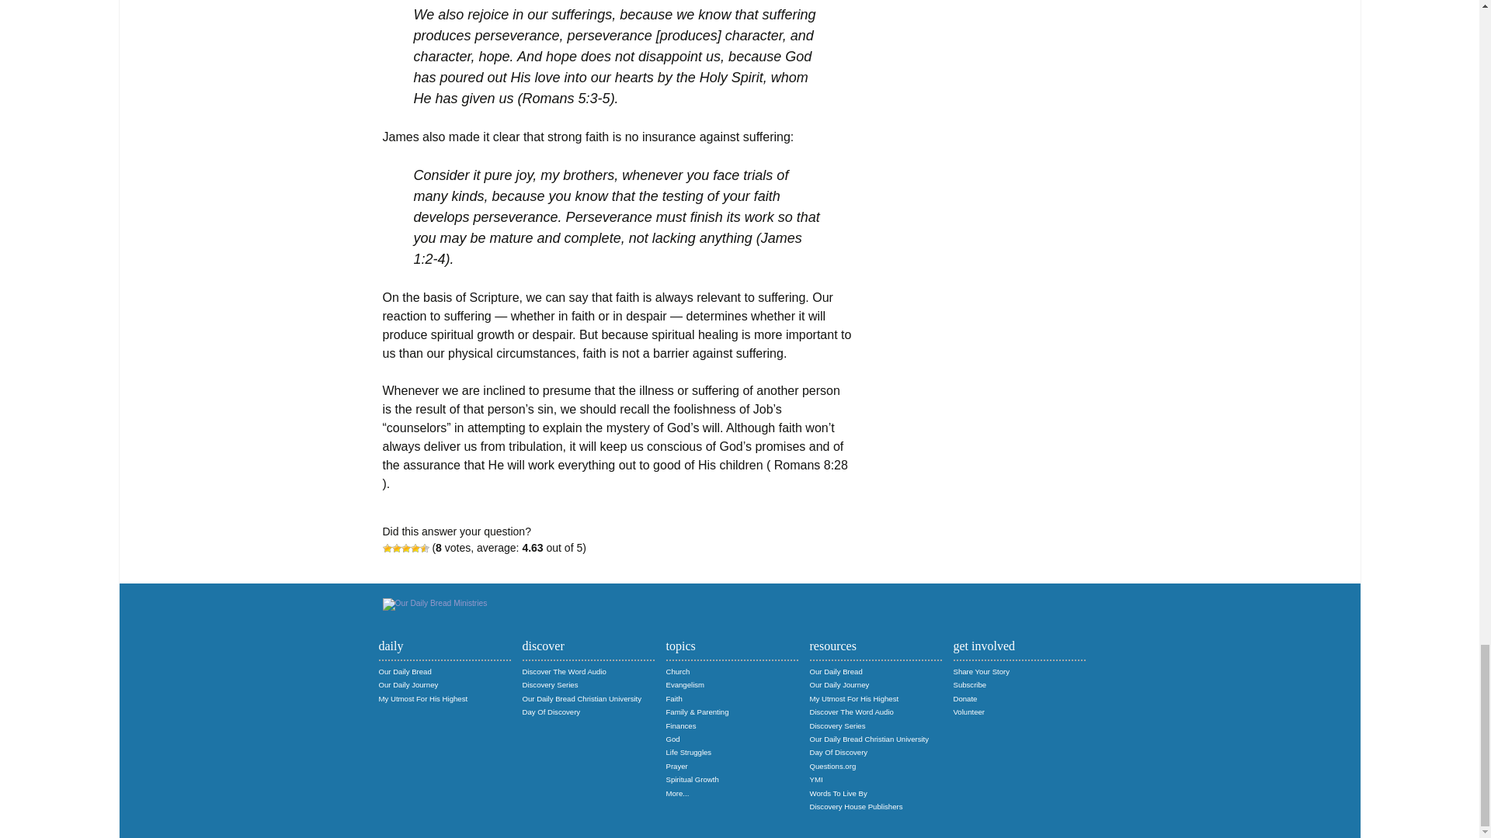 The width and height of the screenshot is (1491, 838). What do you see at coordinates (386, 548) in the screenshot?
I see `1 Star` at bounding box center [386, 548].